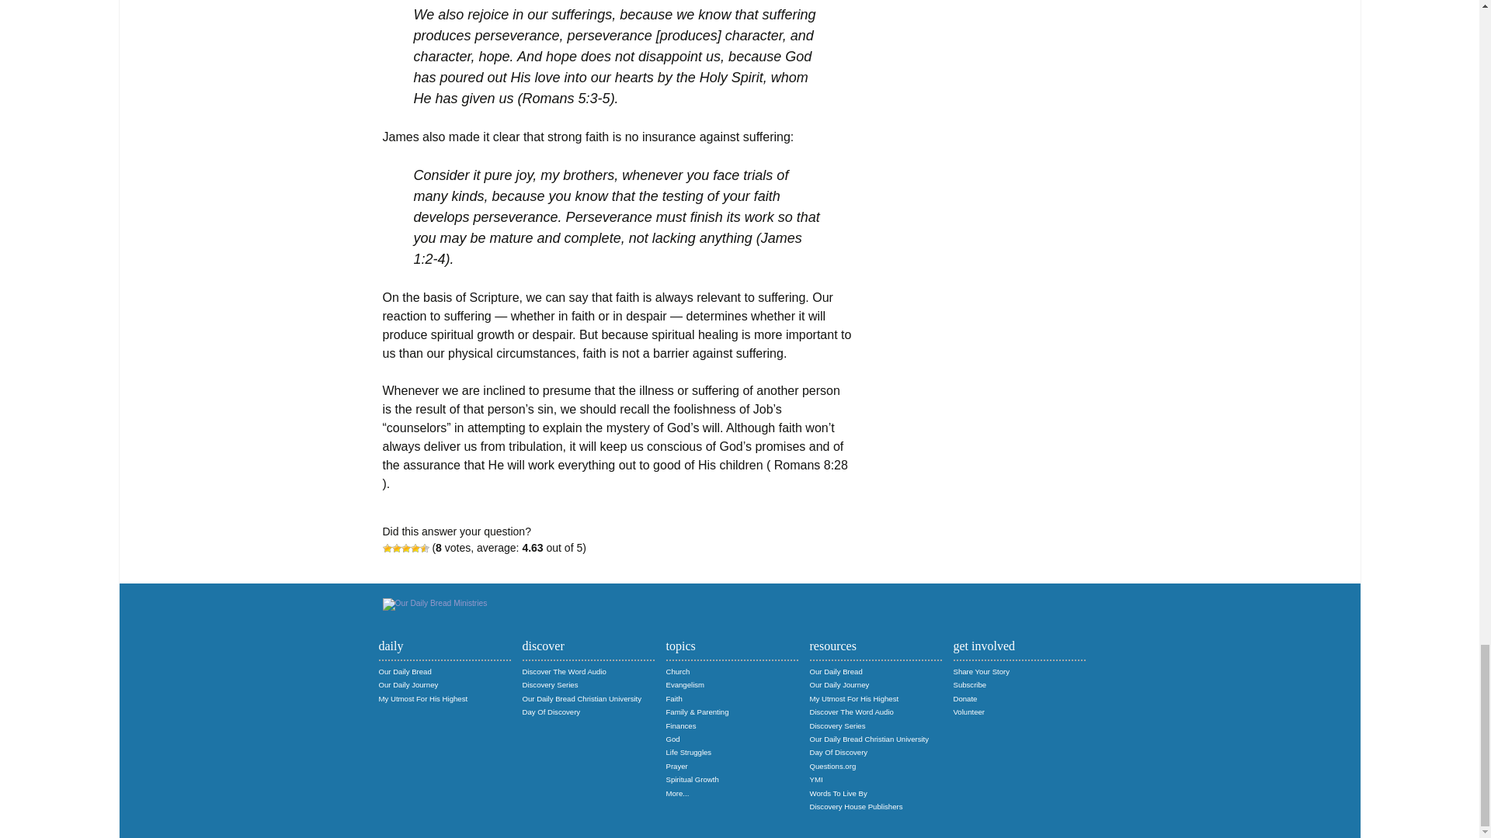 The width and height of the screenshot is (1491, 838). What do you see at coordinates (386, 548) in the screenshot?
I see `1 Star` at bounding box center [386, 548].